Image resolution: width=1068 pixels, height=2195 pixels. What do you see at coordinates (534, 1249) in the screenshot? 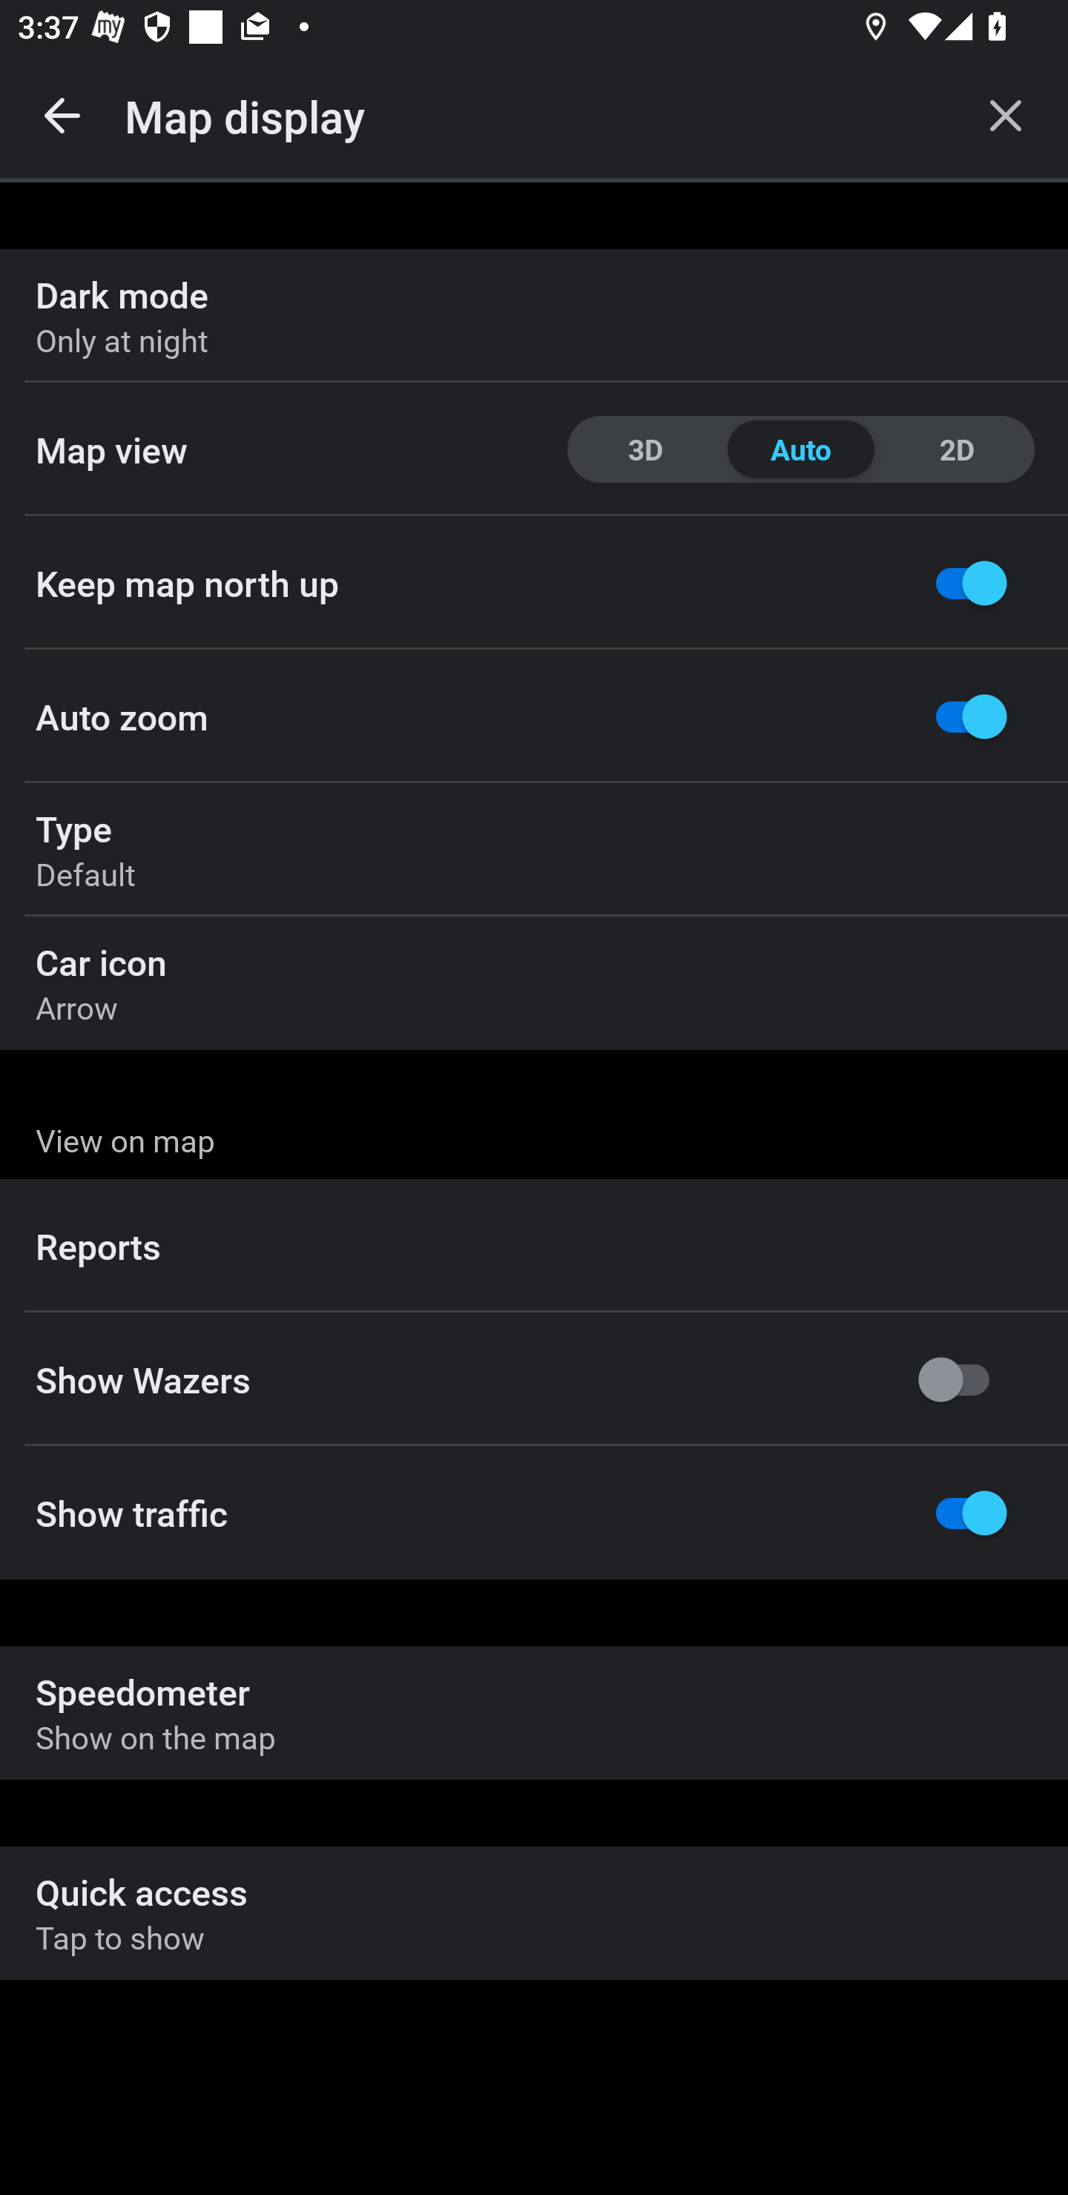
I see `ACTION_CELL_ICON Shut off ACTION_CELL_TEXT` at bounding box center [534, 1249].